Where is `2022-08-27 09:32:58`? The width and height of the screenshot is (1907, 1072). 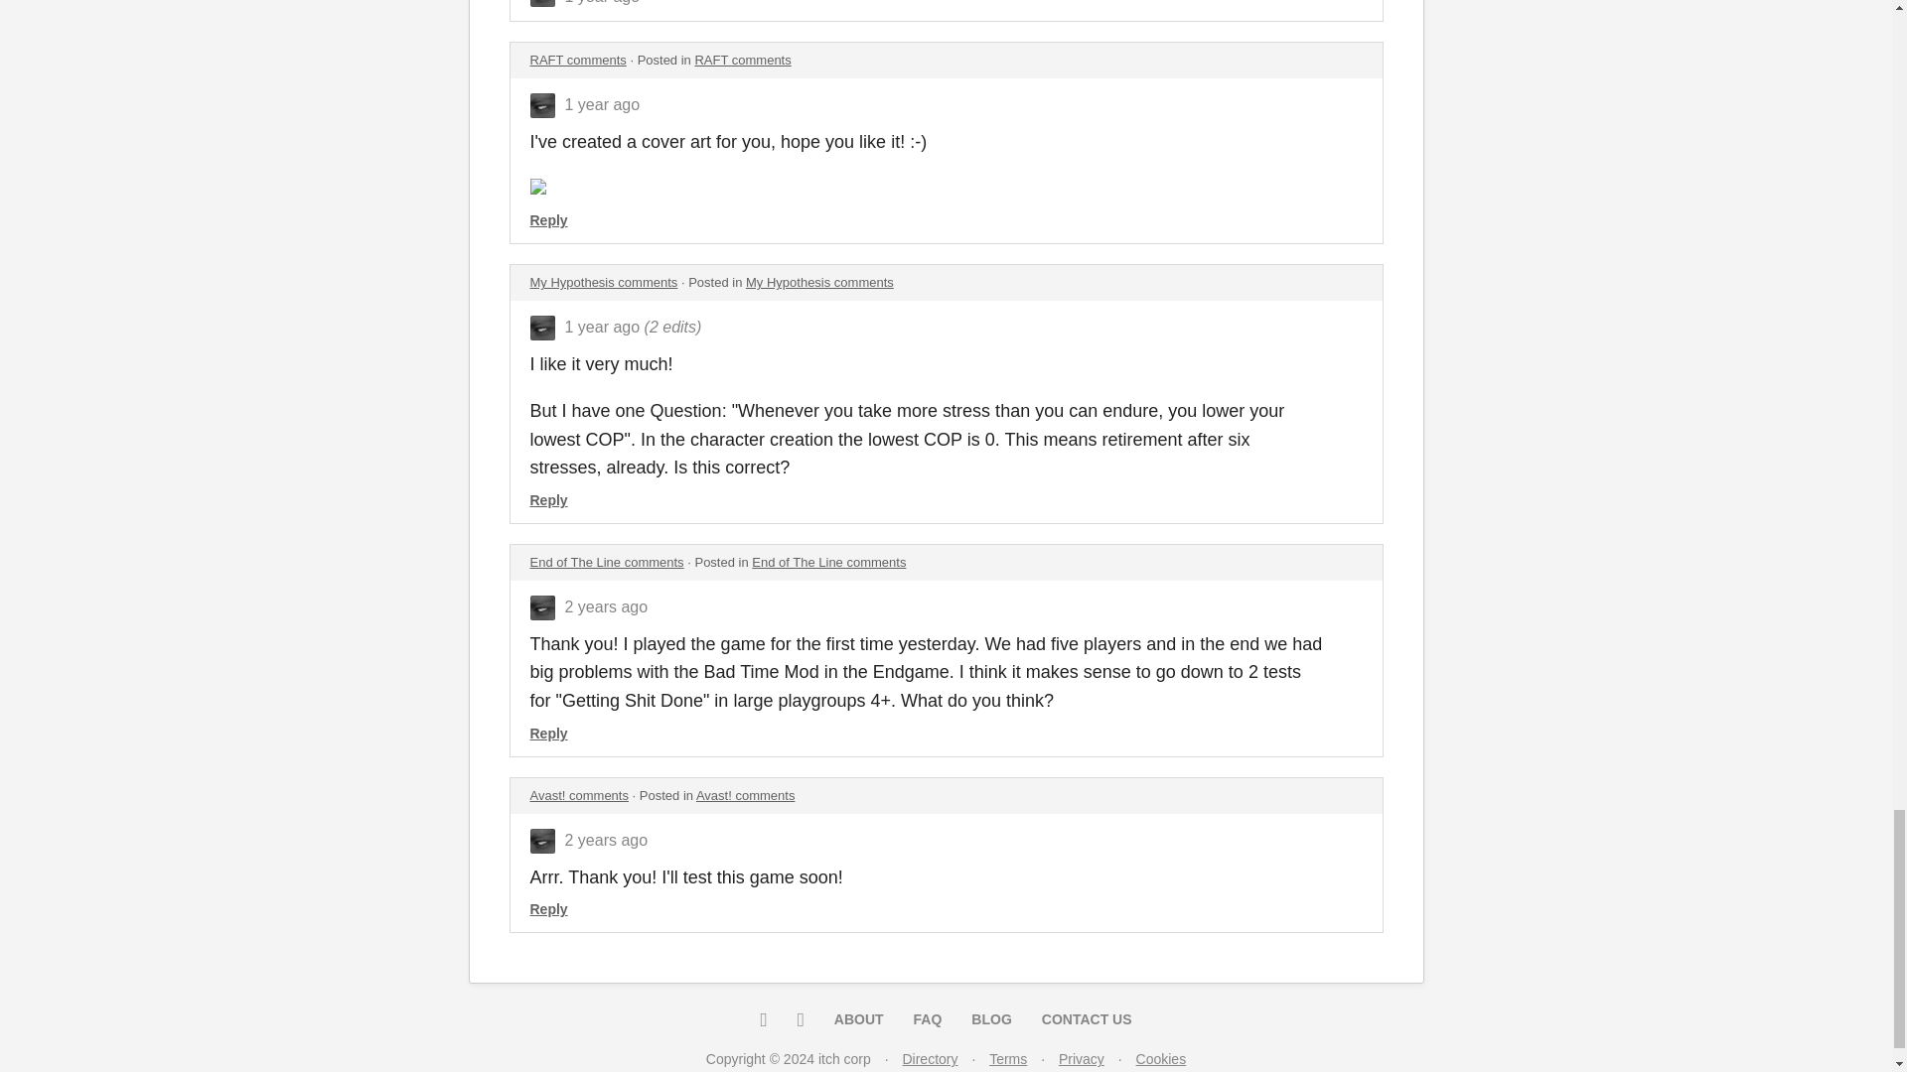
2022-08-27 09:32:58 is located at coordinates (602, 105).